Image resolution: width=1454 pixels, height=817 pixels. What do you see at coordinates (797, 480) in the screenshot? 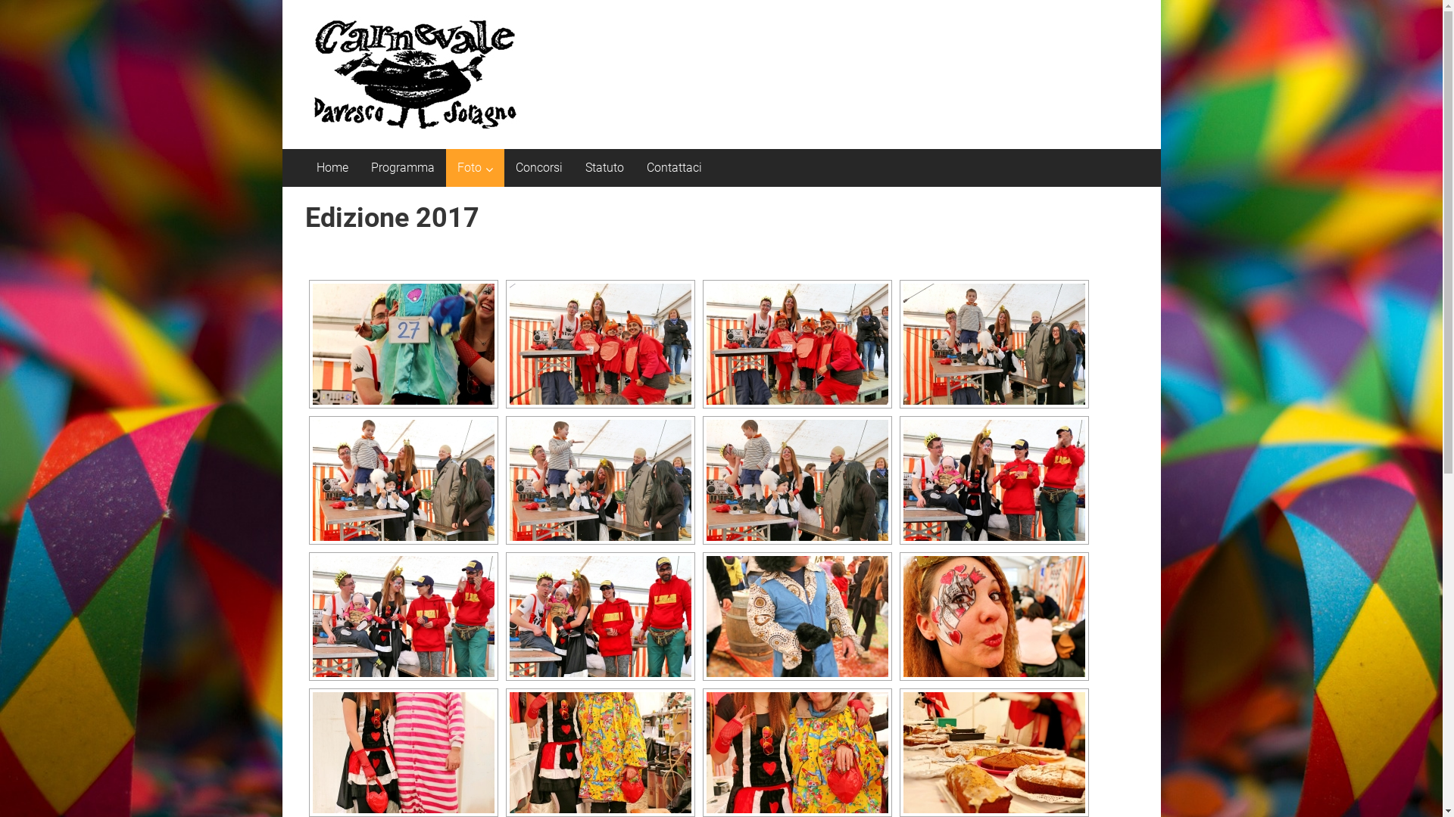
I see `carnevale_2017 (46)` at bounding box center [797, 480].